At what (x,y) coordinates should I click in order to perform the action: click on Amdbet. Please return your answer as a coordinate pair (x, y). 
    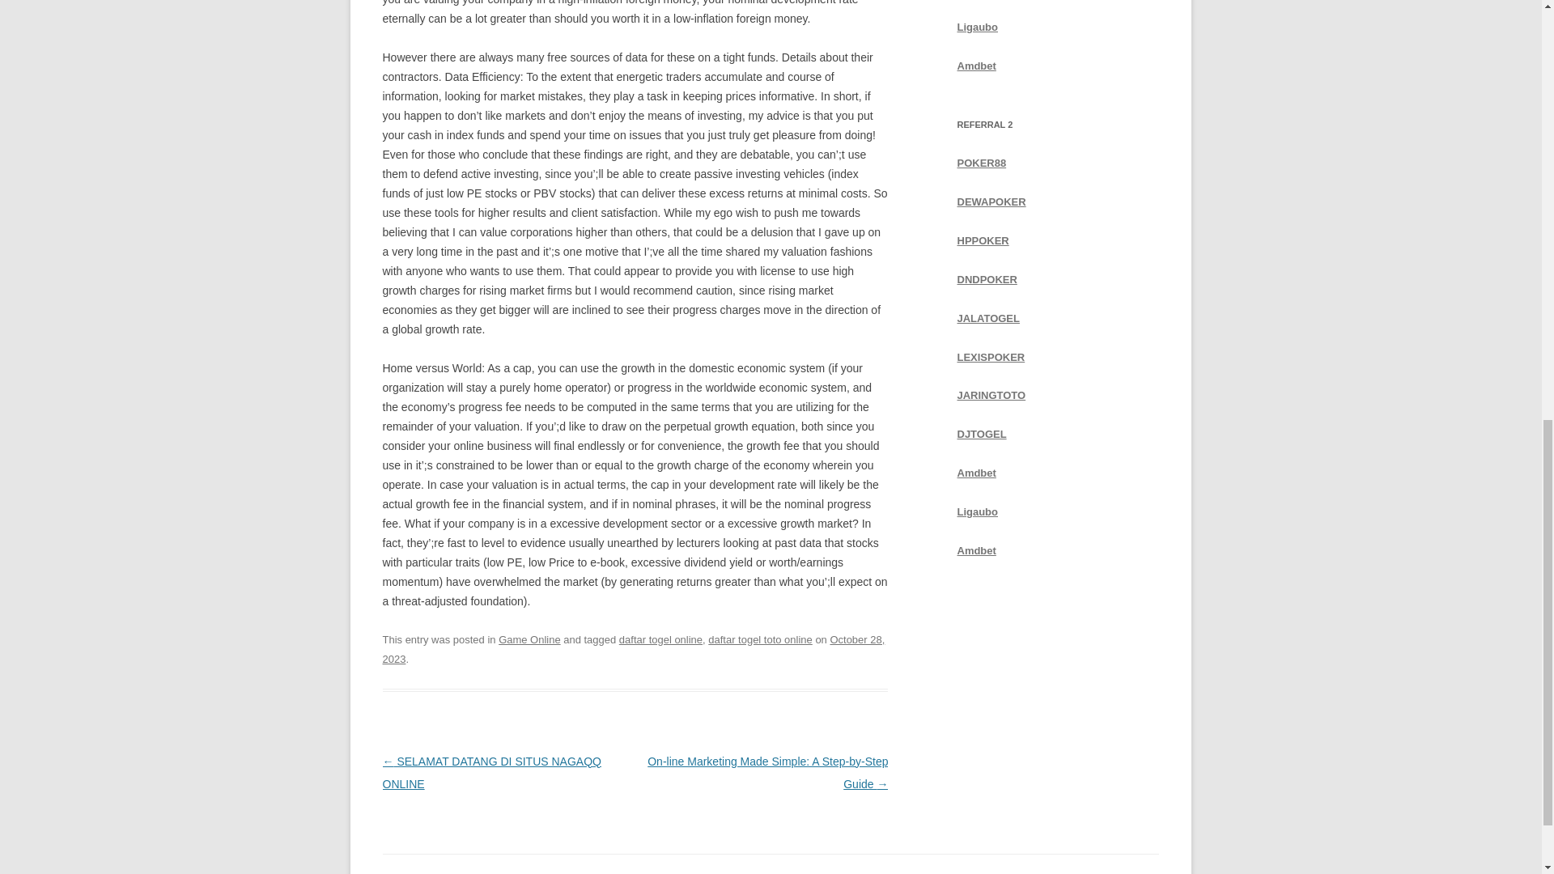
    Looking at the image, I should click on (976, 66).